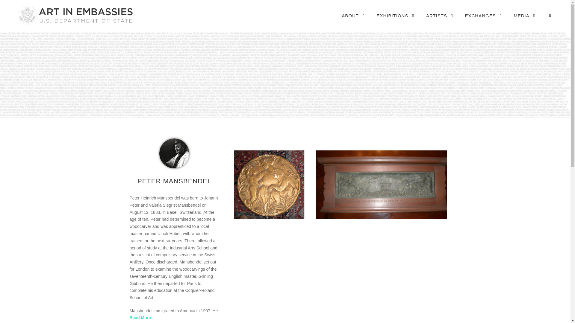 This screenshot has width=575, height=323. What do you see at coordinates (395, 22) in the screenshot?
I see `EXHIBITIONS` at bounding box center [395, 22].